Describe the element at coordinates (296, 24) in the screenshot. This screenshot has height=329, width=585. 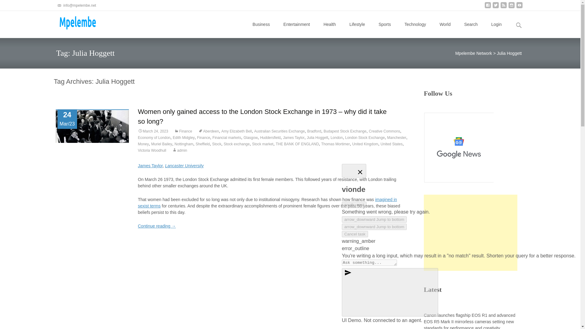
I see `Entertainment` at that location.